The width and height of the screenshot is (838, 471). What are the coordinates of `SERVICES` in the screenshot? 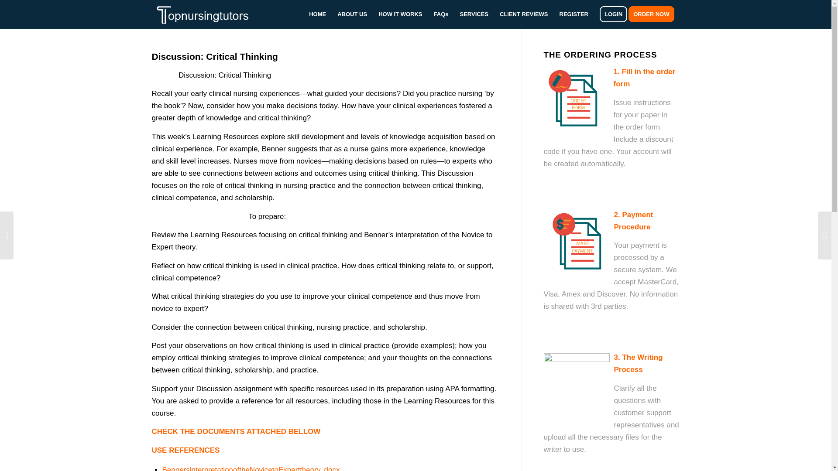 It's located at (474, 14).